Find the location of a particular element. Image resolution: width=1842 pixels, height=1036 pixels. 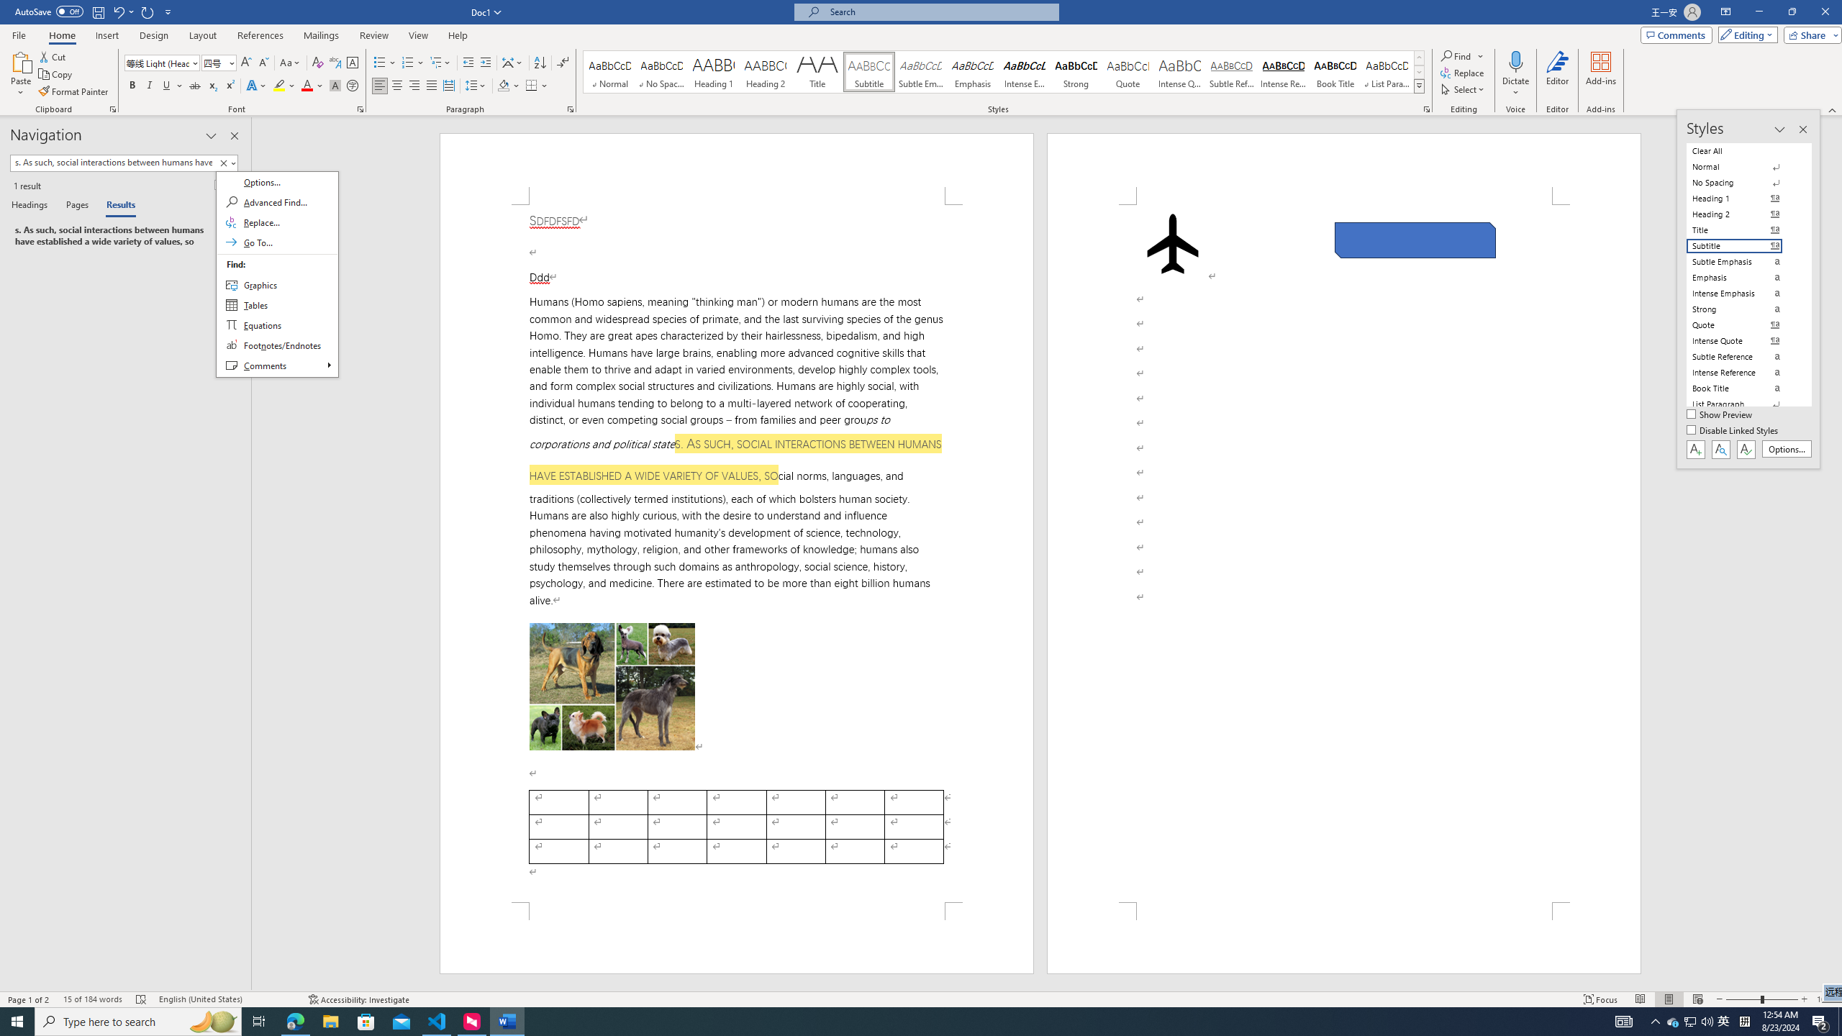

Rectangle: Diagonal Corners Snipped 2 is located at coordinates (1415, 240).